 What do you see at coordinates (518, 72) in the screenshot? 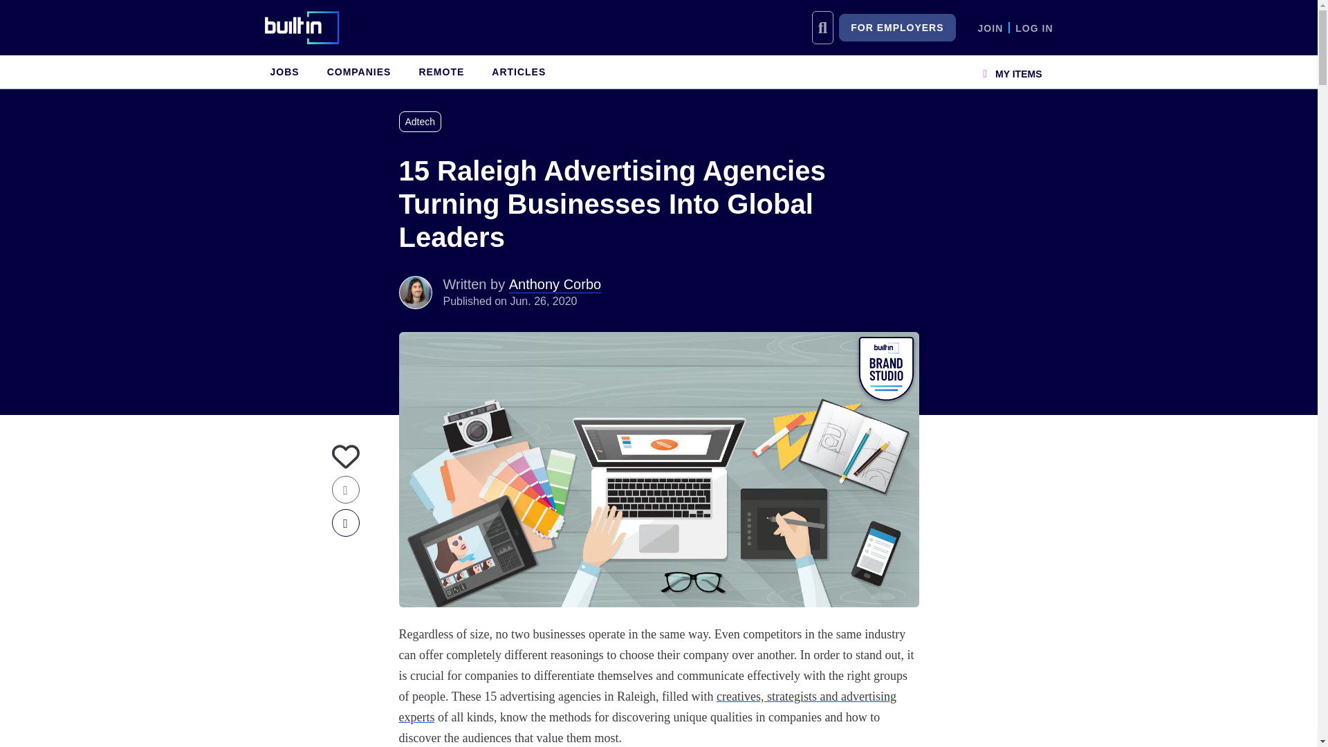
I see `ARTICLES` at bounding box center [518, 72].